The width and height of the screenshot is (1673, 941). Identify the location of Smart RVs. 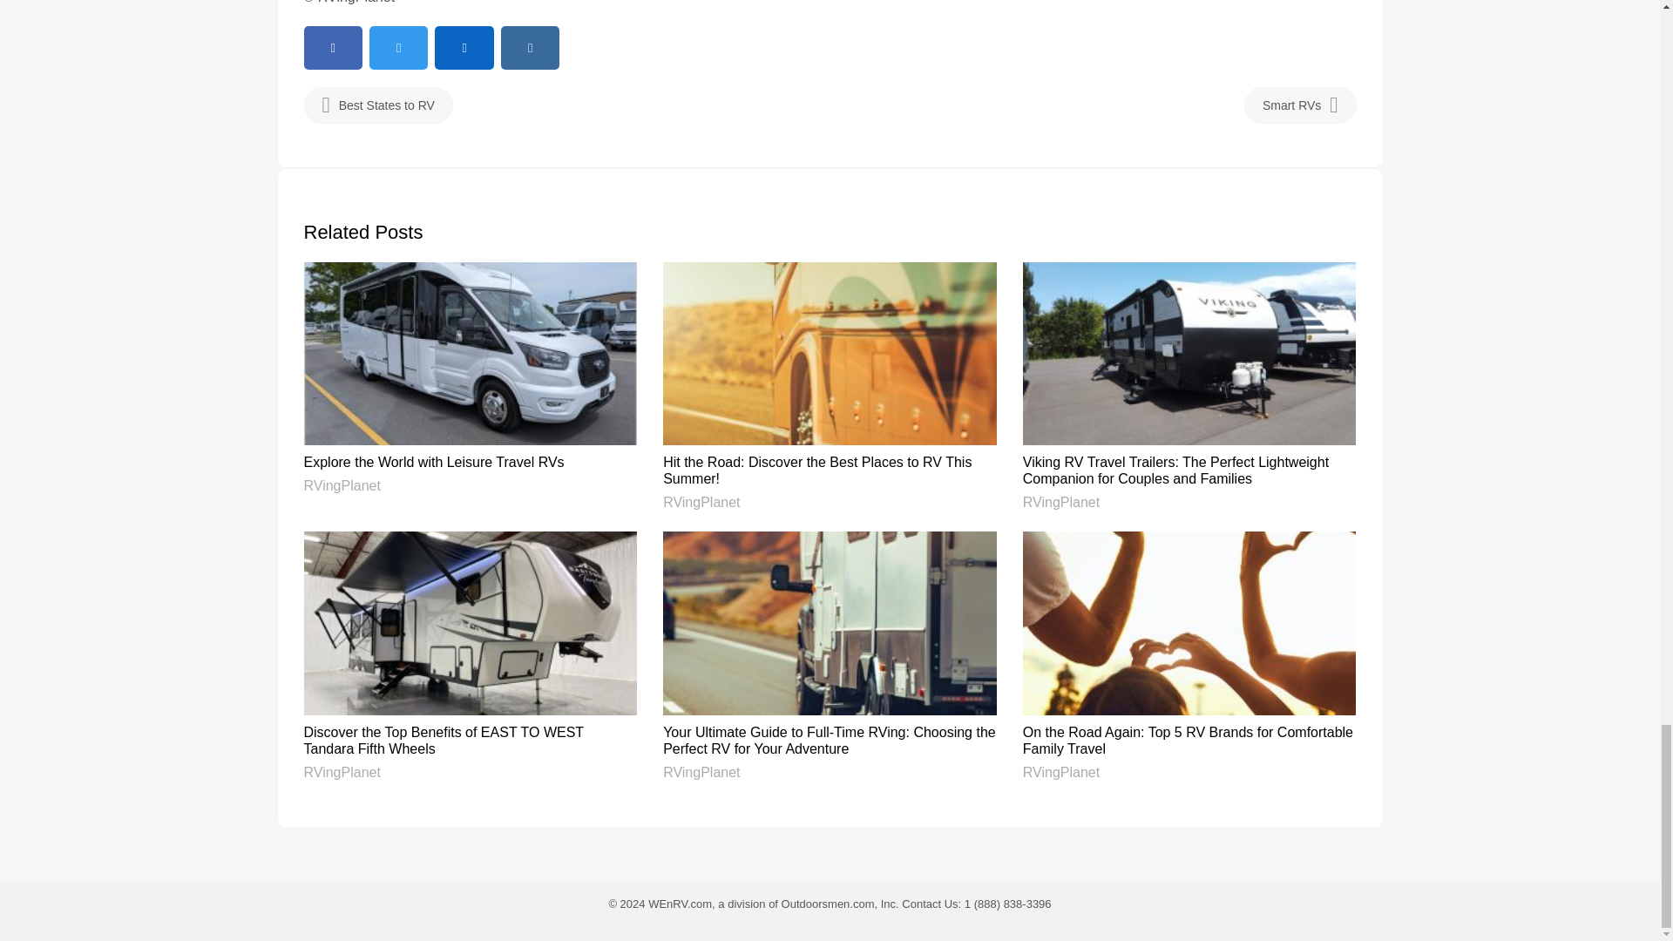
(1300, 105).